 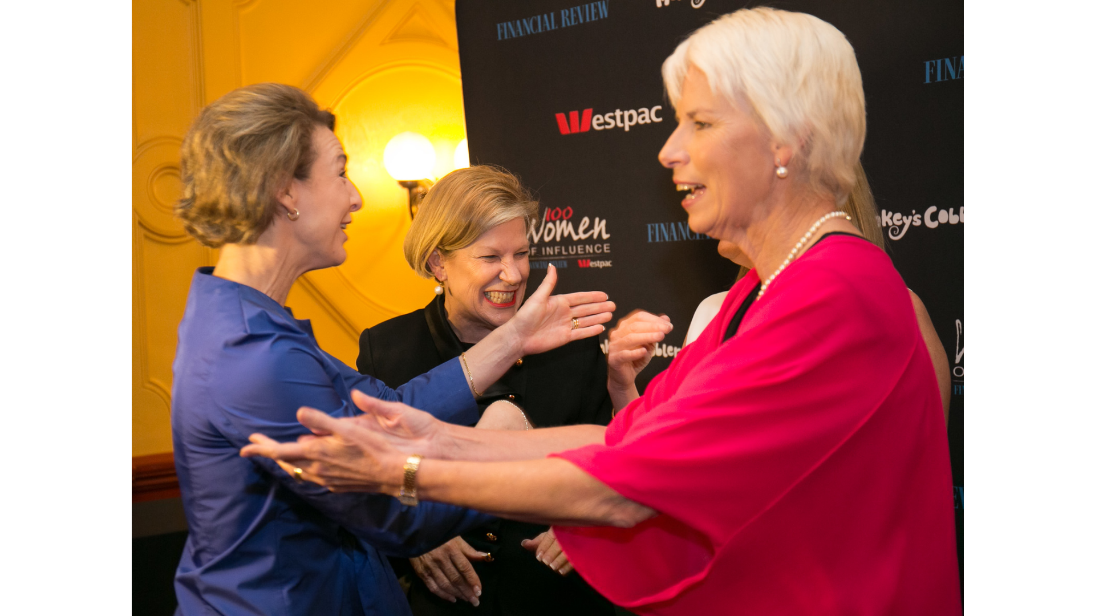 What do you see at coordinates (482, 129) in the screenshot?
I see `HOME` at bounding box center [482, 129].